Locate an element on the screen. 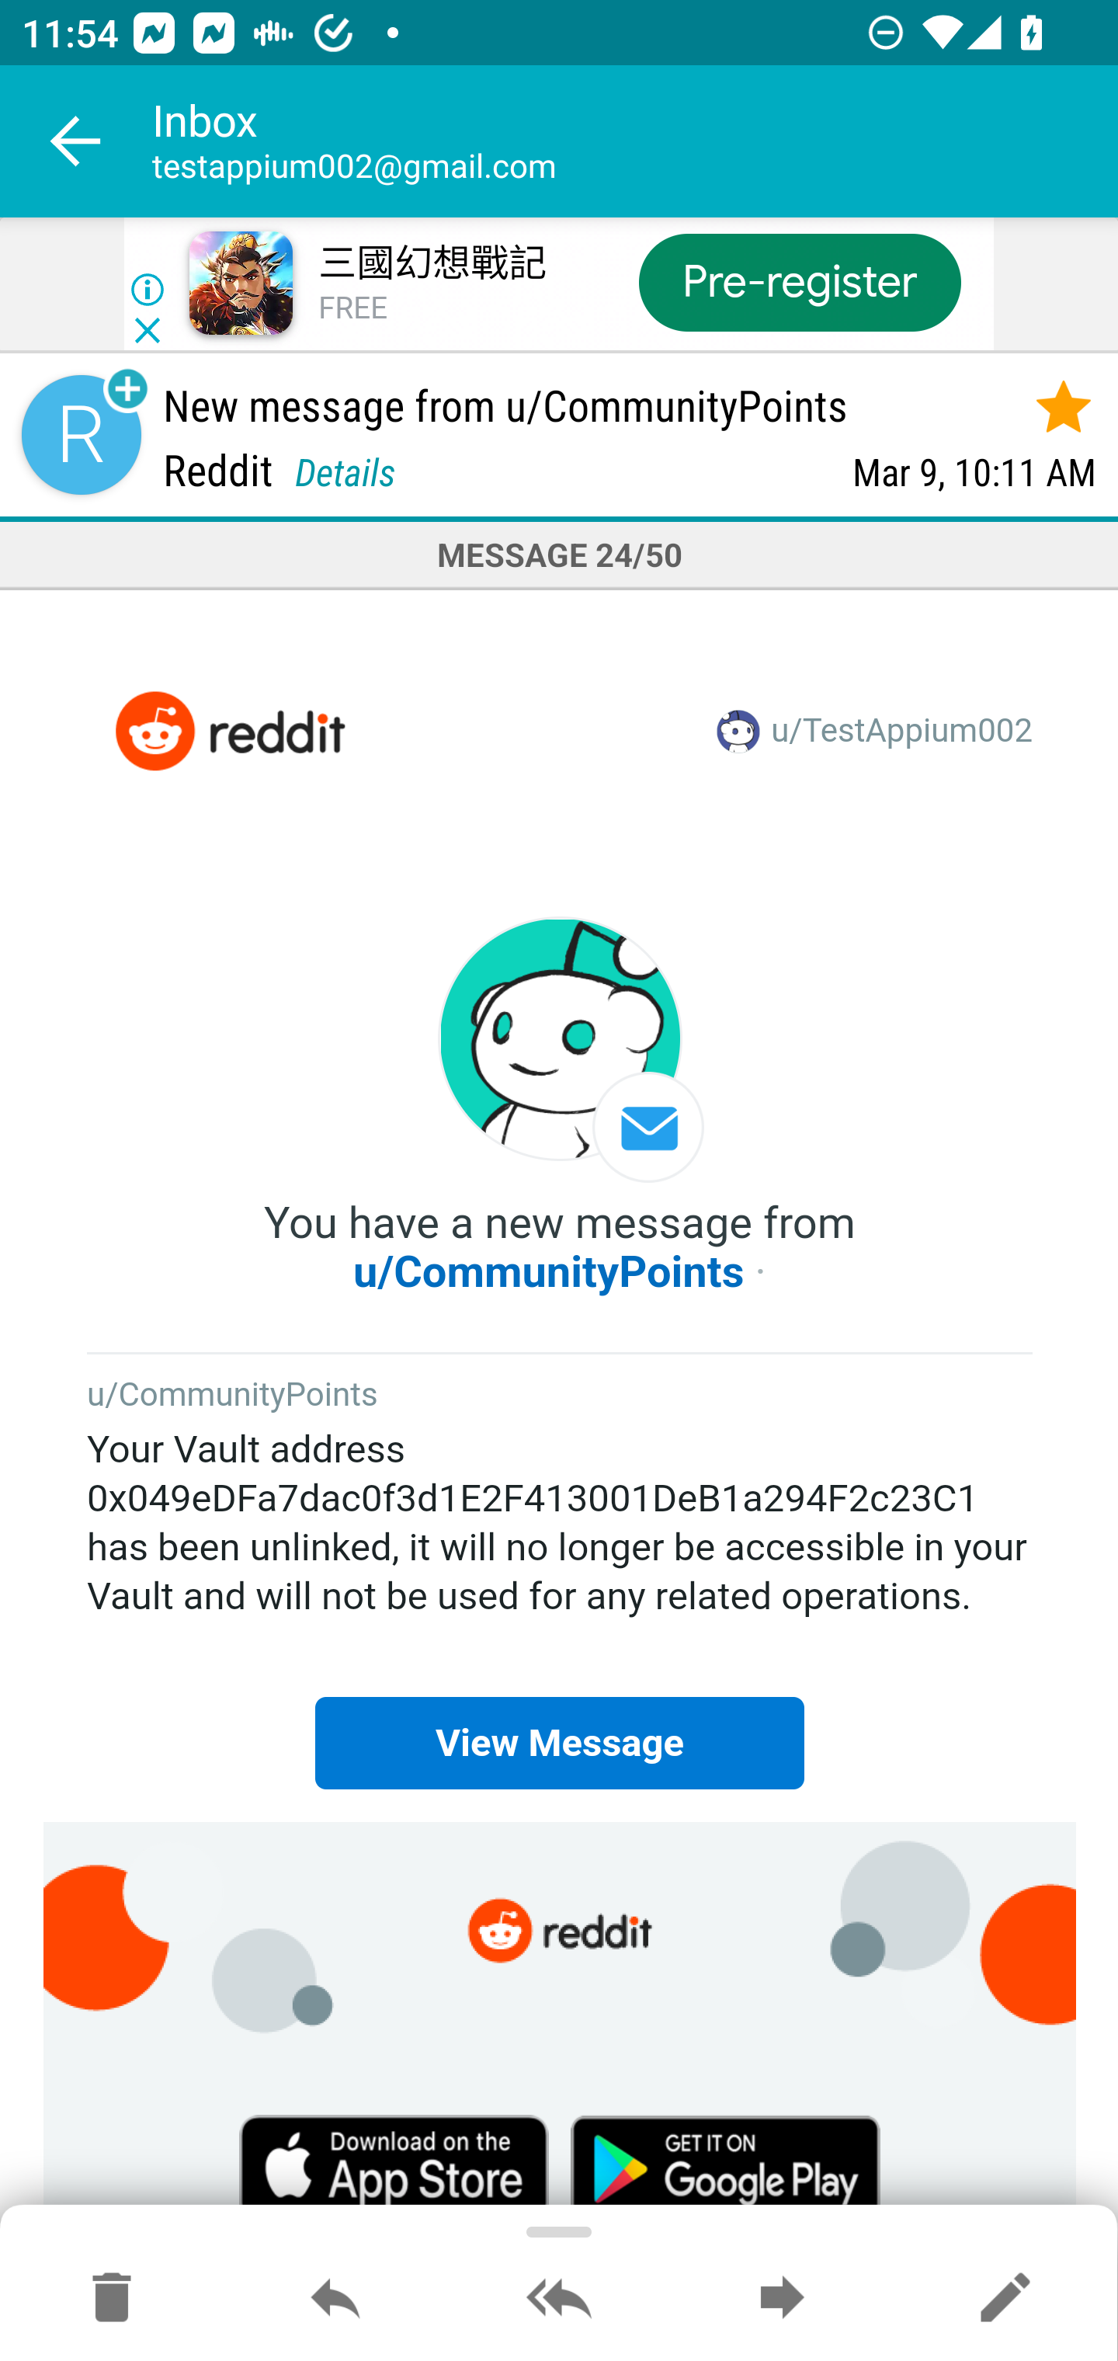 The width and height of the screenshot is (1118, 2361). Reply is located at coordinates (335, 2299).